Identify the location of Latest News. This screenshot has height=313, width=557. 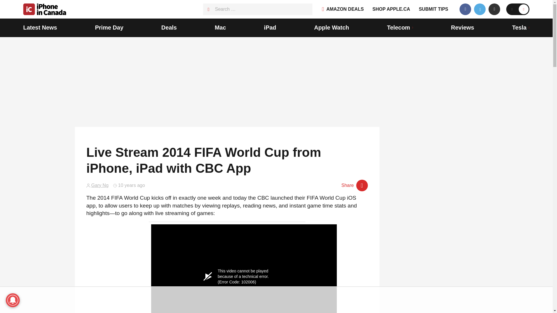
(40, 28).